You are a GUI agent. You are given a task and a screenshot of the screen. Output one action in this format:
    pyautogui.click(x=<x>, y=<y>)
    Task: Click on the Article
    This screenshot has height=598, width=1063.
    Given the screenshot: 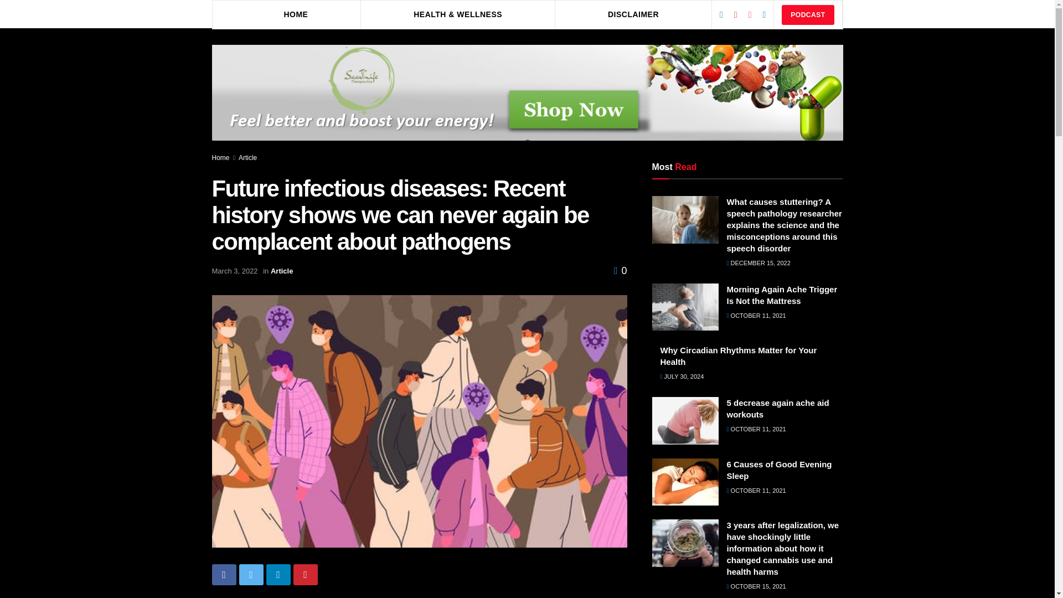 What is the action you would take?
    pyautogui.click(x=282, y=270)
    